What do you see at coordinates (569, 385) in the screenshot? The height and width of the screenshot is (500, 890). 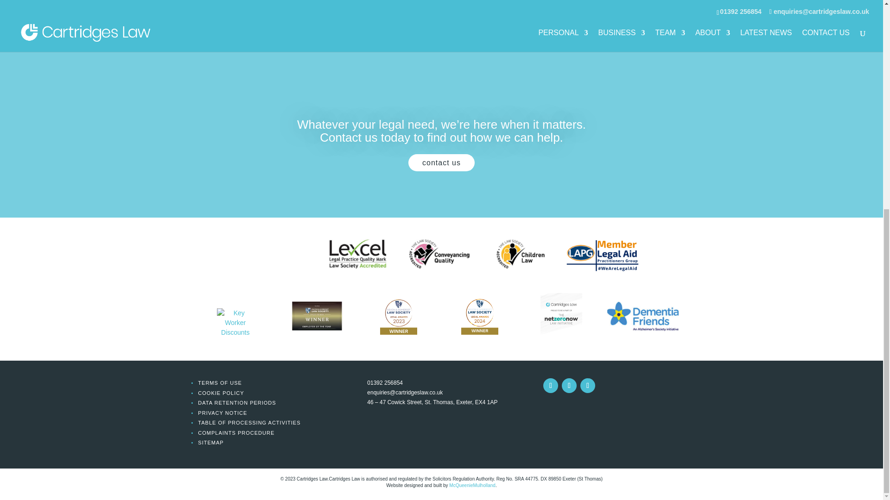 I see `Follow on X` at bounding box center [569, 385].